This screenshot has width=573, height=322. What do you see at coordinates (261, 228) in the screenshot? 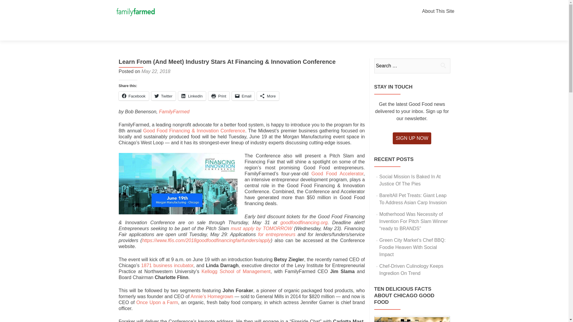
I see `must apply by TOMORROW` at bounding box center [261, 228].